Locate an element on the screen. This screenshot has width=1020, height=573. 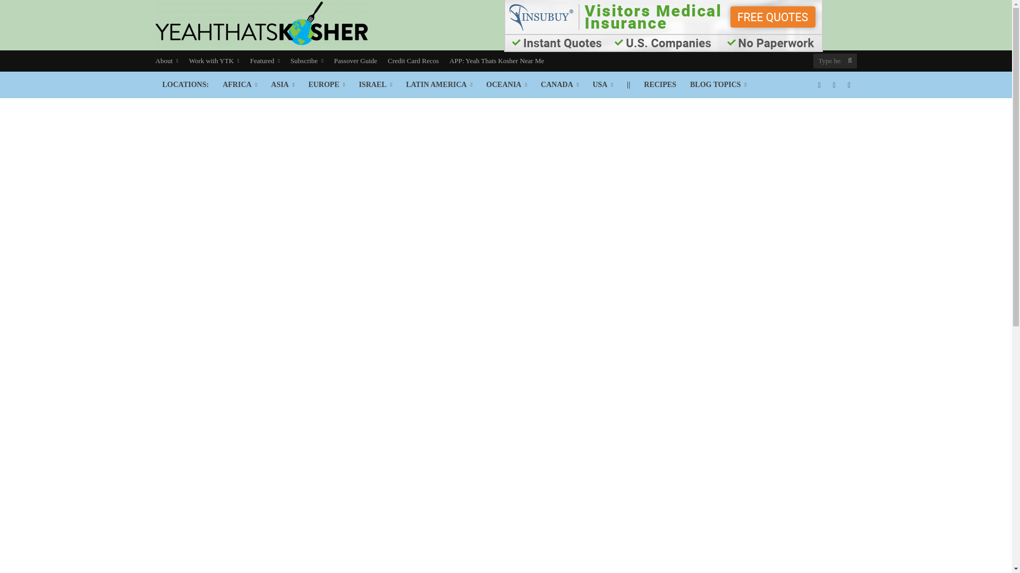
Featured is located at coordinates (265, 61).